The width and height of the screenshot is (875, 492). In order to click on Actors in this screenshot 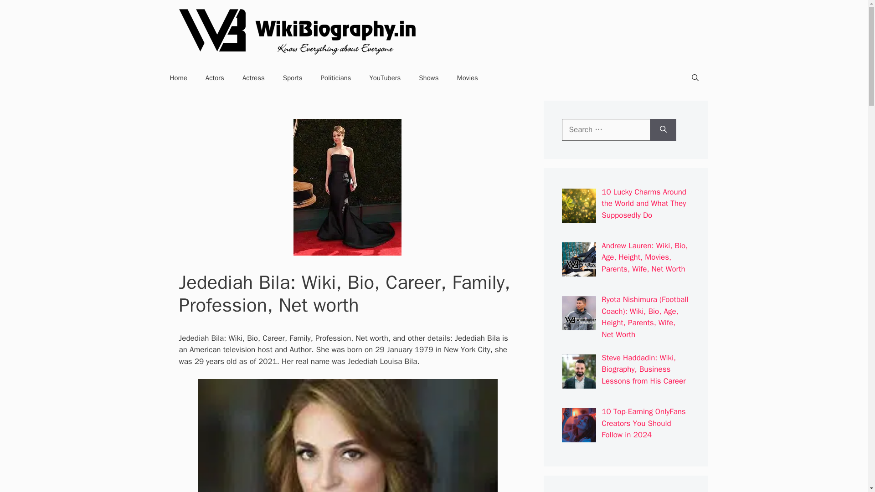, I will do `click(215, 77)`.